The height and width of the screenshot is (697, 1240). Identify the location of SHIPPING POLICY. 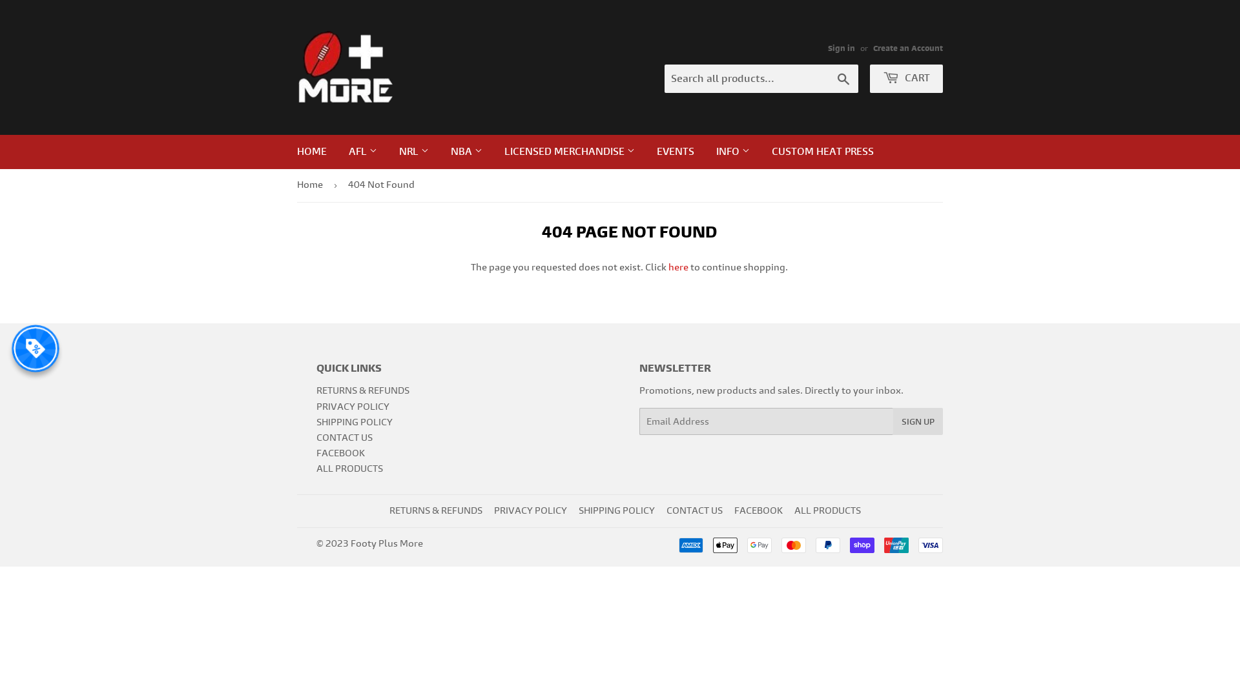
(616, 511).